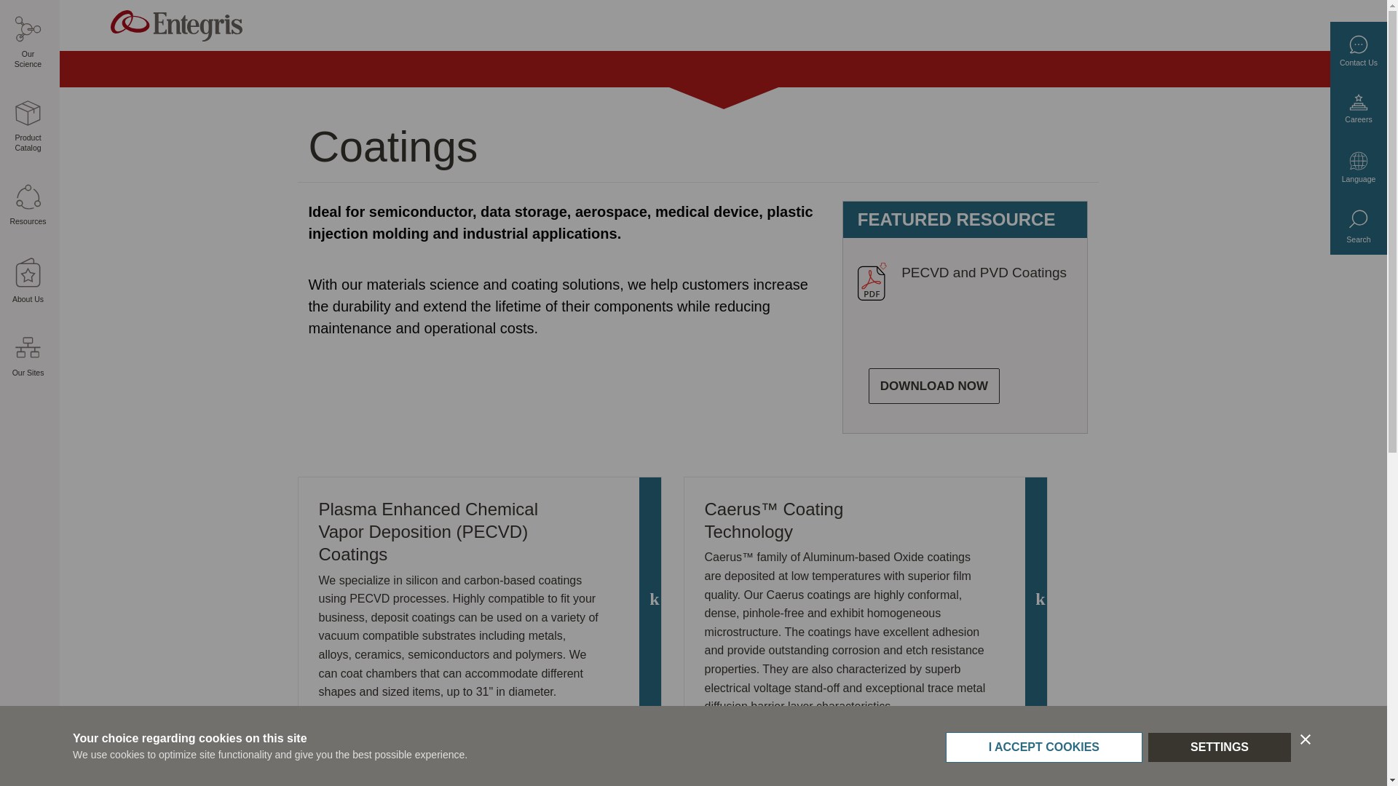 The image size is (1398, 786). I want to click on I ACCEPT COOKIES, so click(1044, 773).